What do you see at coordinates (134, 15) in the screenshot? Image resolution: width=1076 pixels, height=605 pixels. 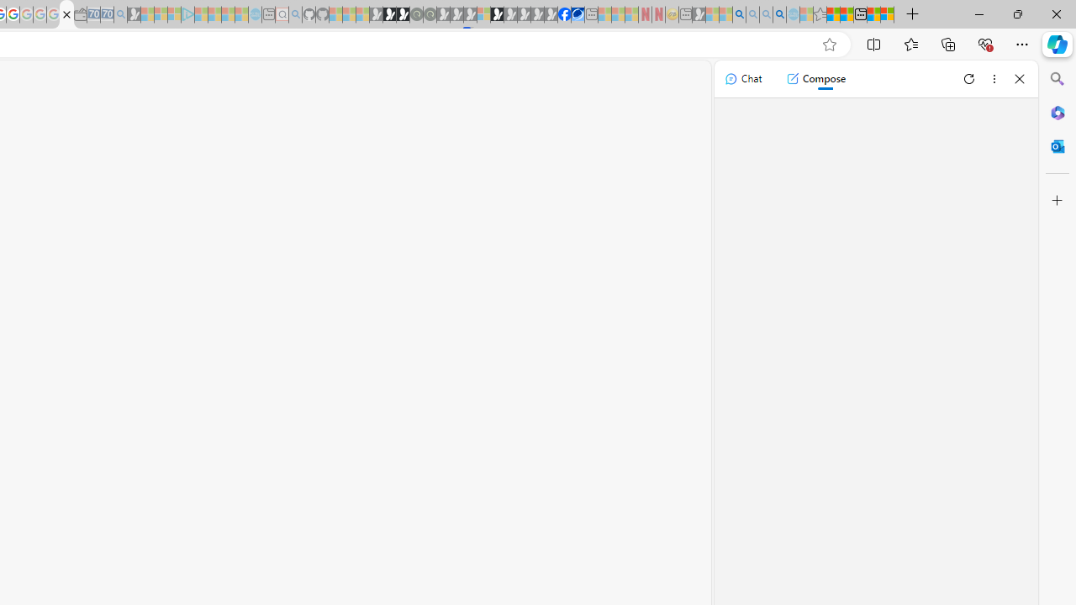 I see `Microsoft Start Gaming - Sleeping` at bounding box center [134, 15].